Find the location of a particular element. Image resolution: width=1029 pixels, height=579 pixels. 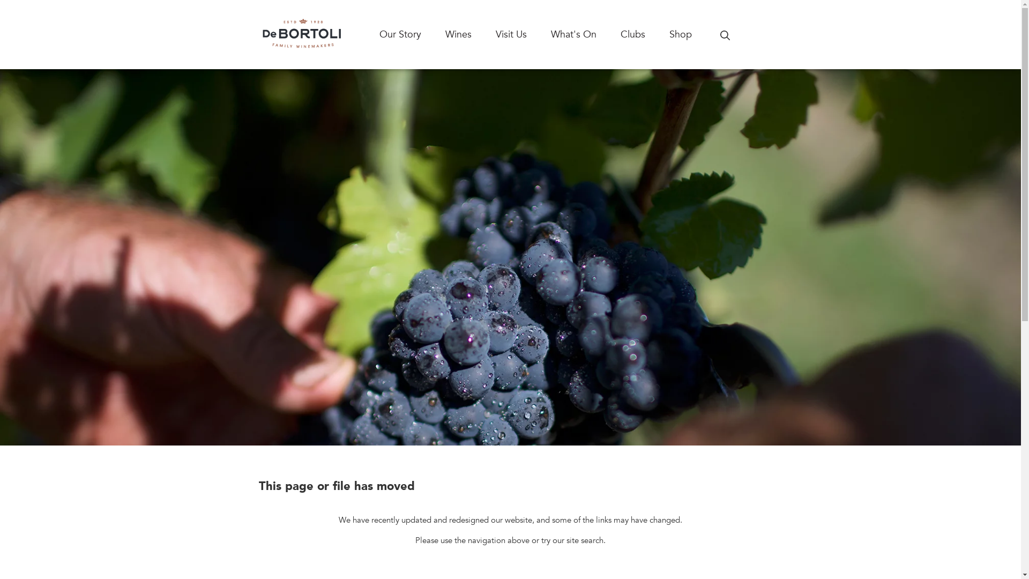

What's On is located at coordinates (586, 34).